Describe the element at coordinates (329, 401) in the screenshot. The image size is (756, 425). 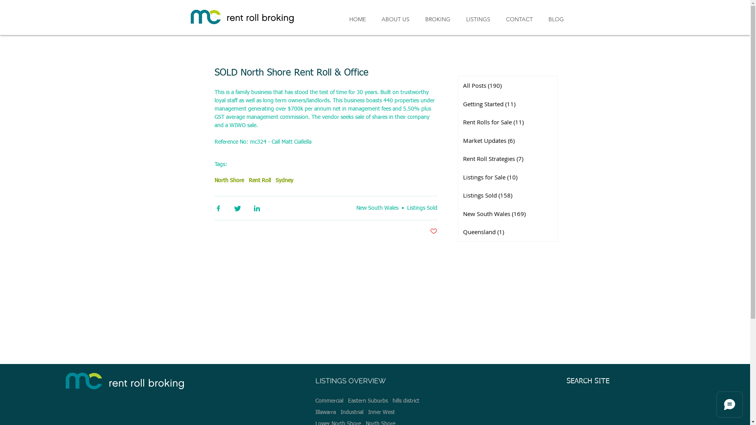
I see `Commercial` at that location.